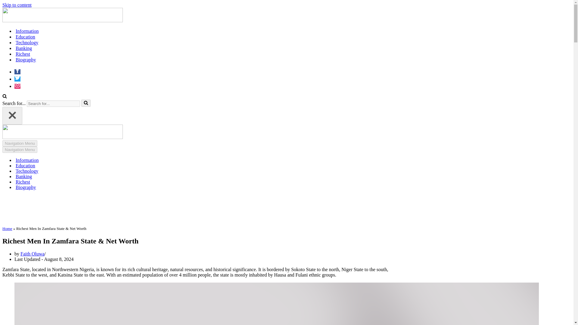  I want to click on Facebook, so click(17, 72).